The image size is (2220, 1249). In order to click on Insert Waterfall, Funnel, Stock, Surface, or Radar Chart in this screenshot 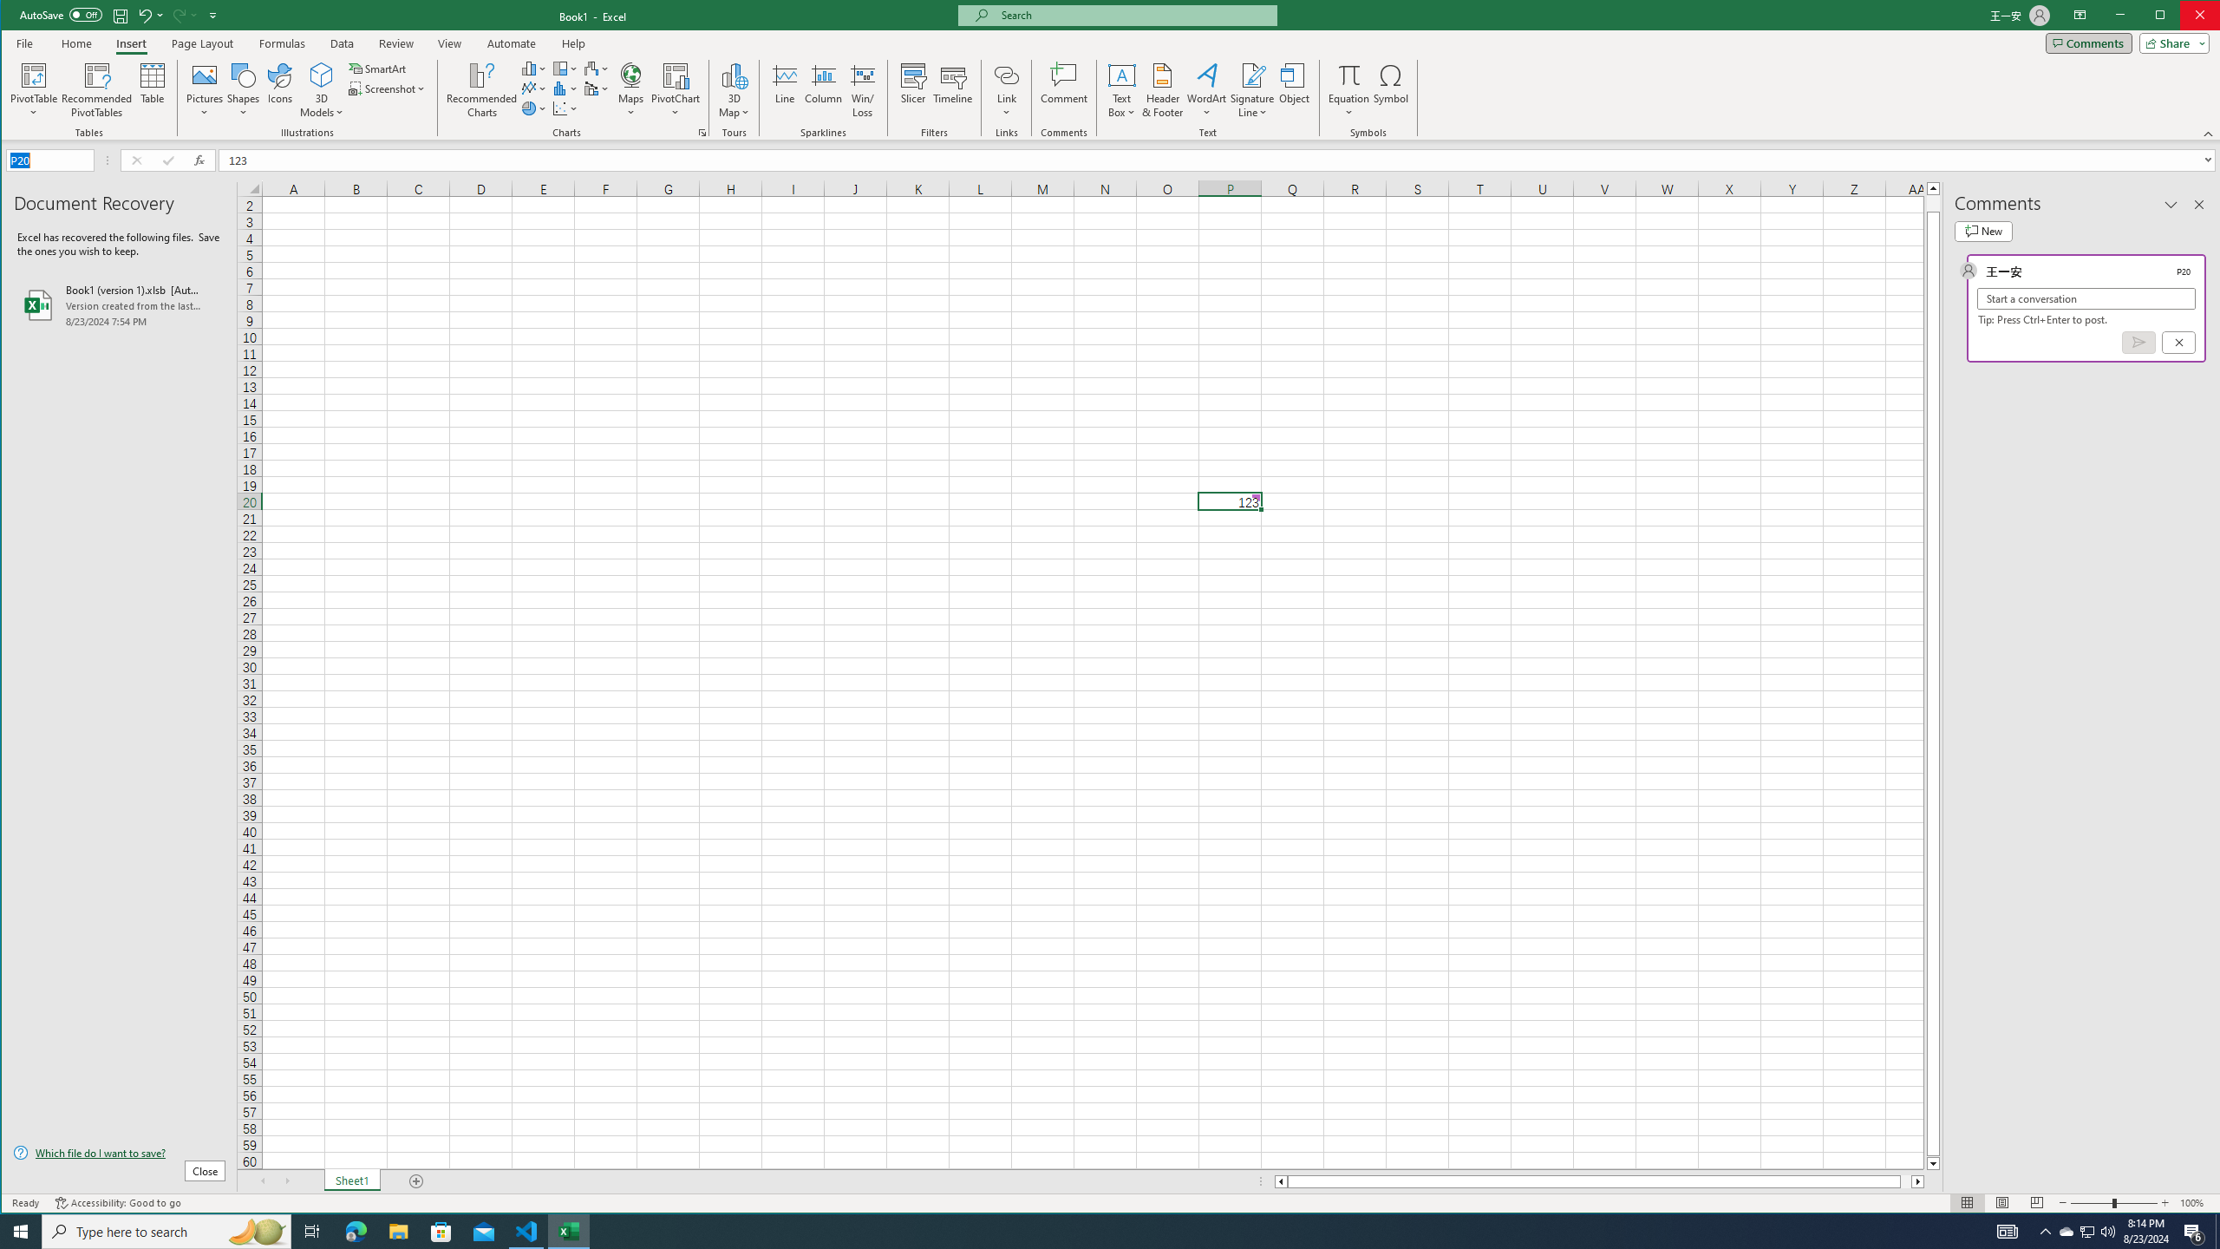, I will do `click(441, 1232)`.